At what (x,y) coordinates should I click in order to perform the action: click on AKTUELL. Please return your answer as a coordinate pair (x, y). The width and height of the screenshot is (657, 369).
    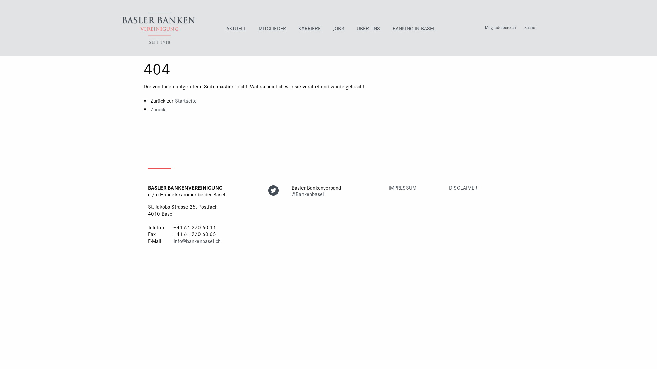
    Looking at the image, I should click on (236, 28).